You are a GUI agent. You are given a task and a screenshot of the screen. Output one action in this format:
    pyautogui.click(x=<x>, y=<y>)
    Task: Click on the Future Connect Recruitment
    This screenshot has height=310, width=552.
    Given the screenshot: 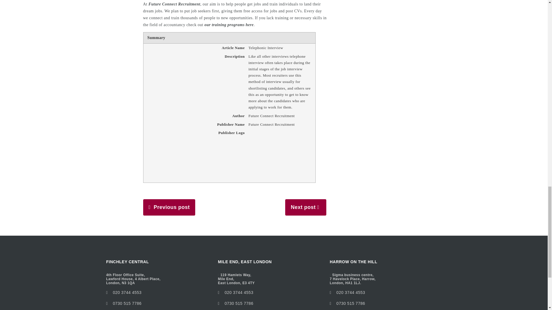 What is the action you would take?
    pyautogui.click(x=174, y=4)
    